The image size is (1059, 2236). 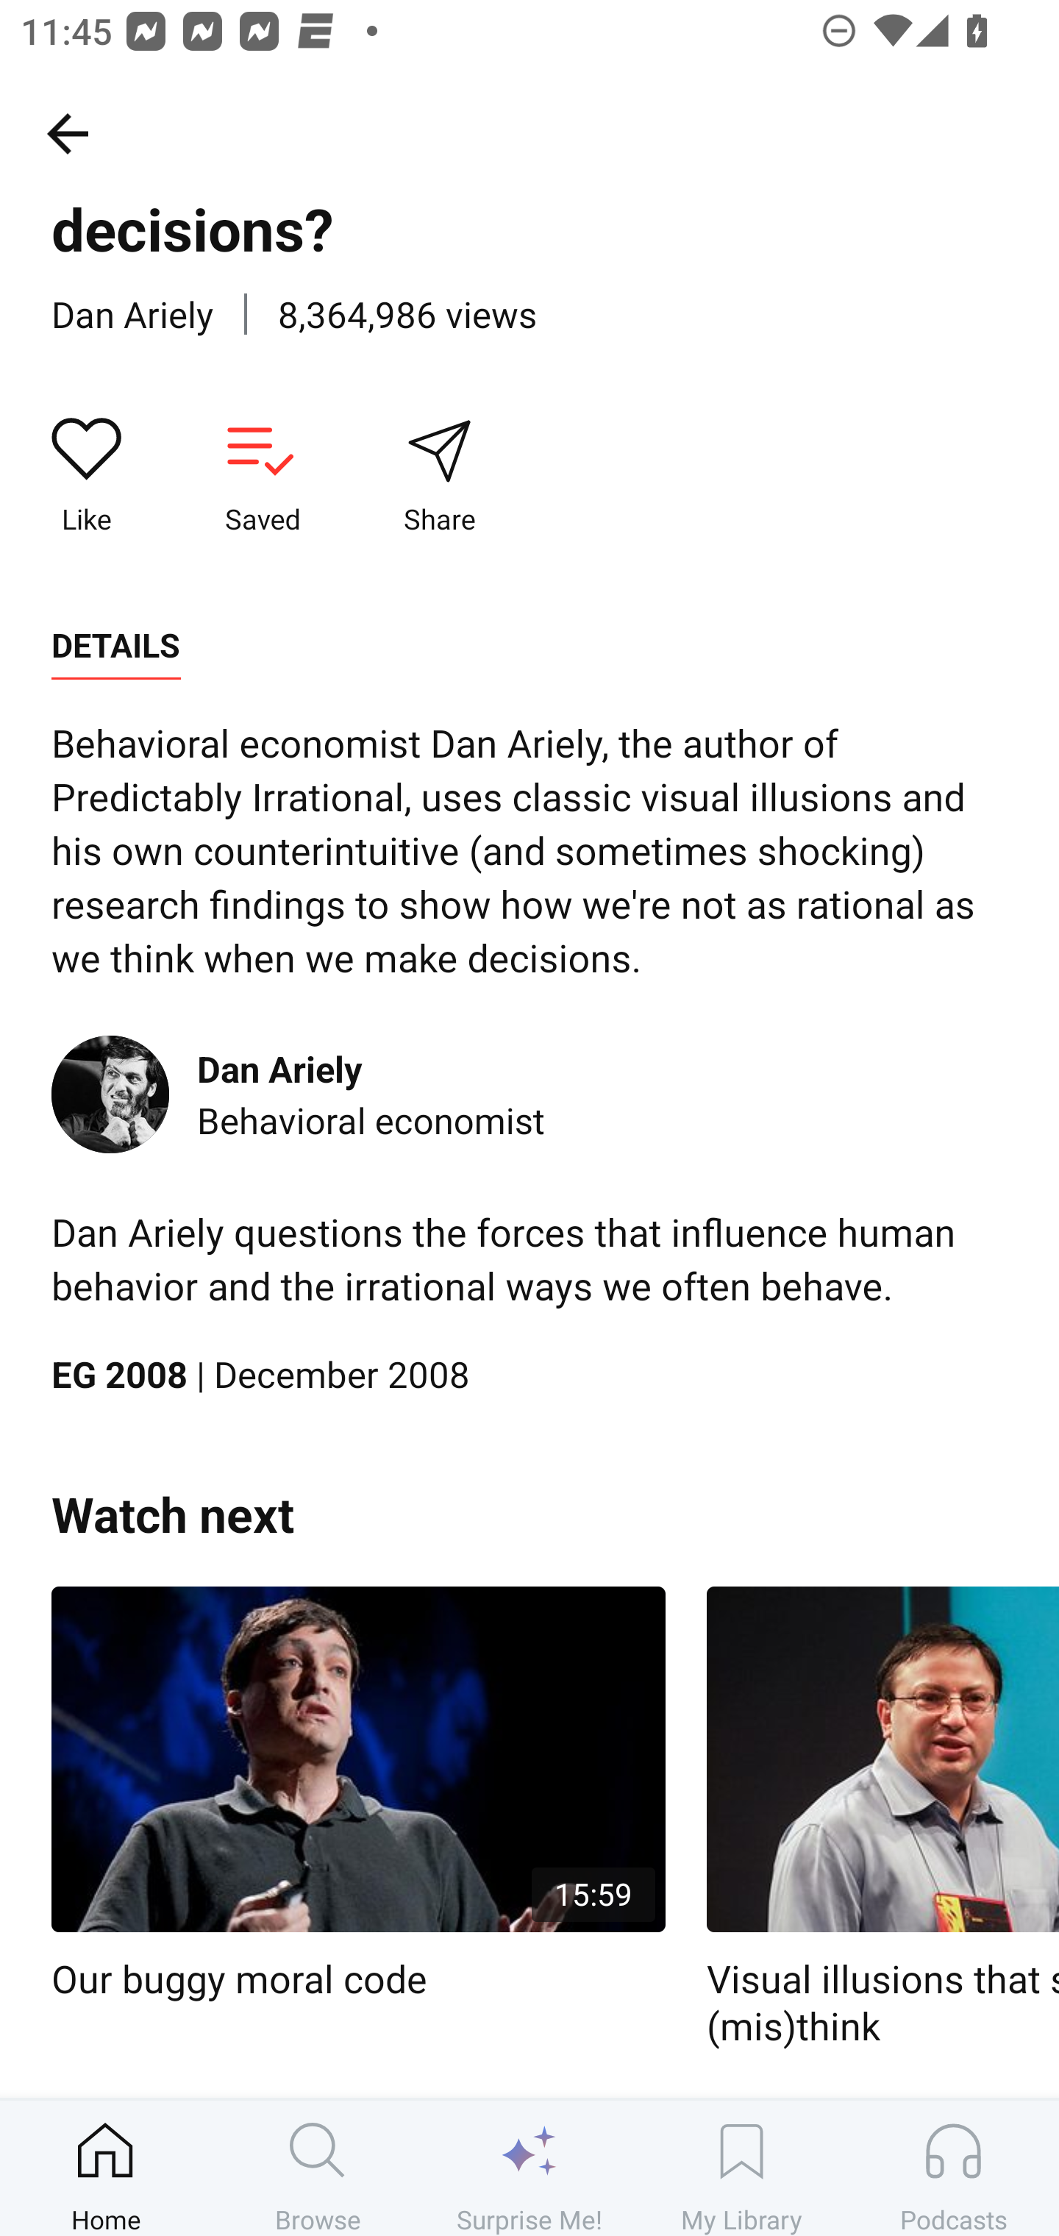 What do you see at coordinates (87, 476) in the screenshot?
I see `Like` at bounding box center [87, 476].